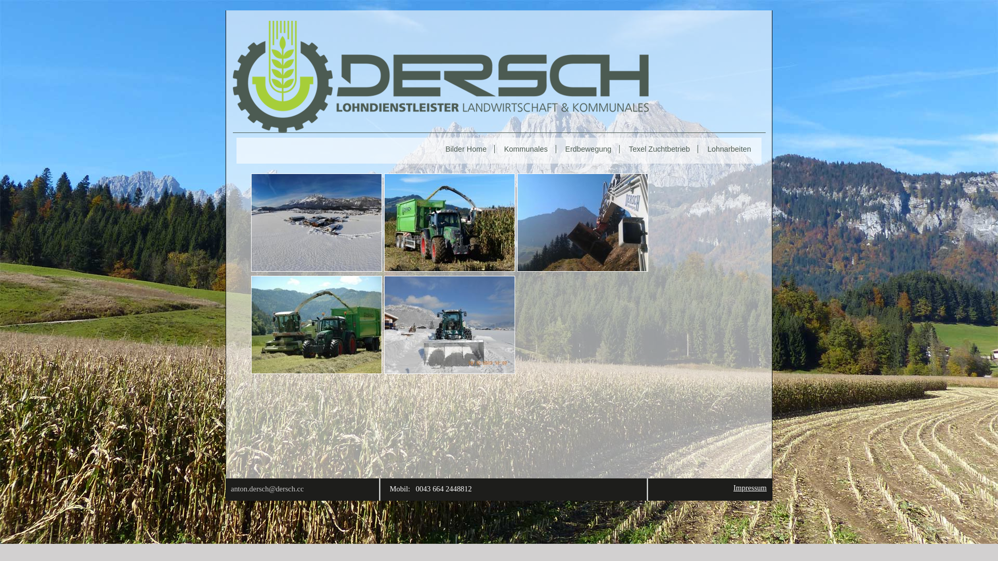  What do you see at coordinates (750, 488) in the screenshot?
I see `Impressum` at bounding box center [750, 488].